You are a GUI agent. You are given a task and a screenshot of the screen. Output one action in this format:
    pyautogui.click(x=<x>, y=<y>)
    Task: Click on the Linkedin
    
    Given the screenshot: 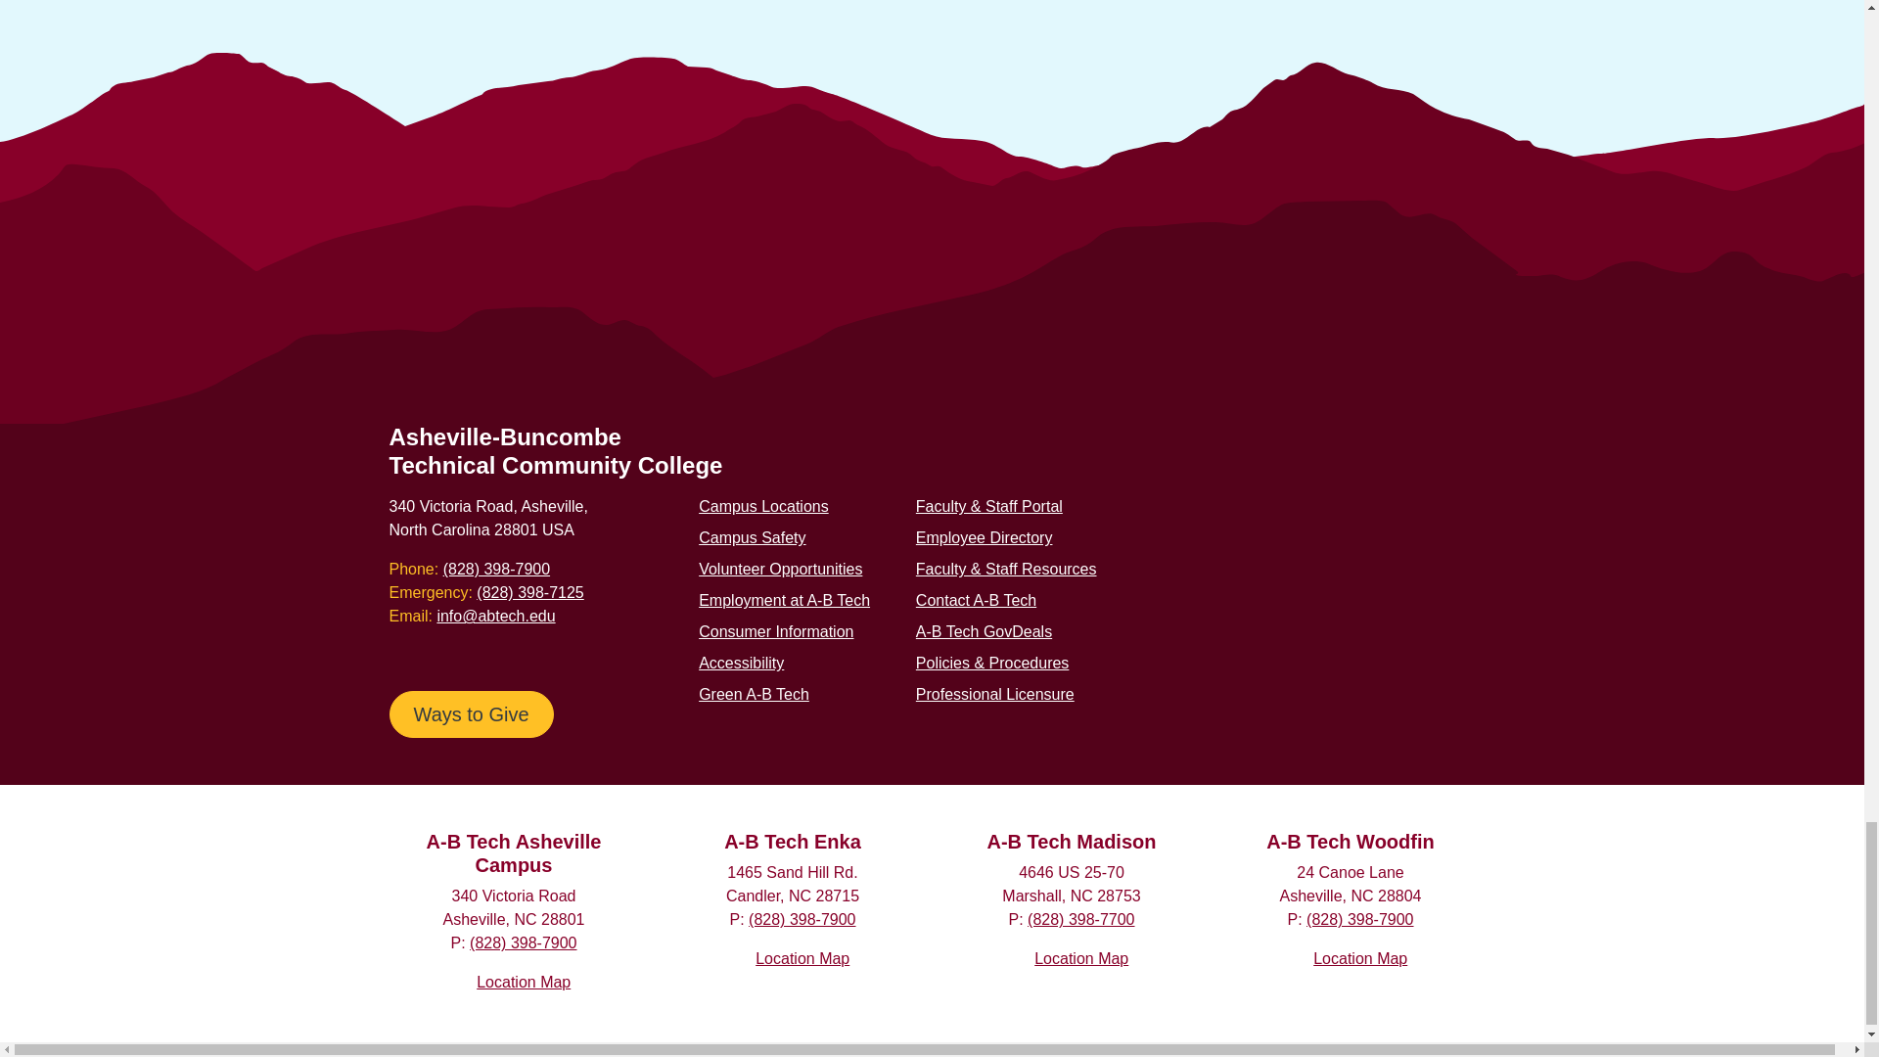 What is the action you would take?
    pyautogui.click(x=1270, y=711)
    